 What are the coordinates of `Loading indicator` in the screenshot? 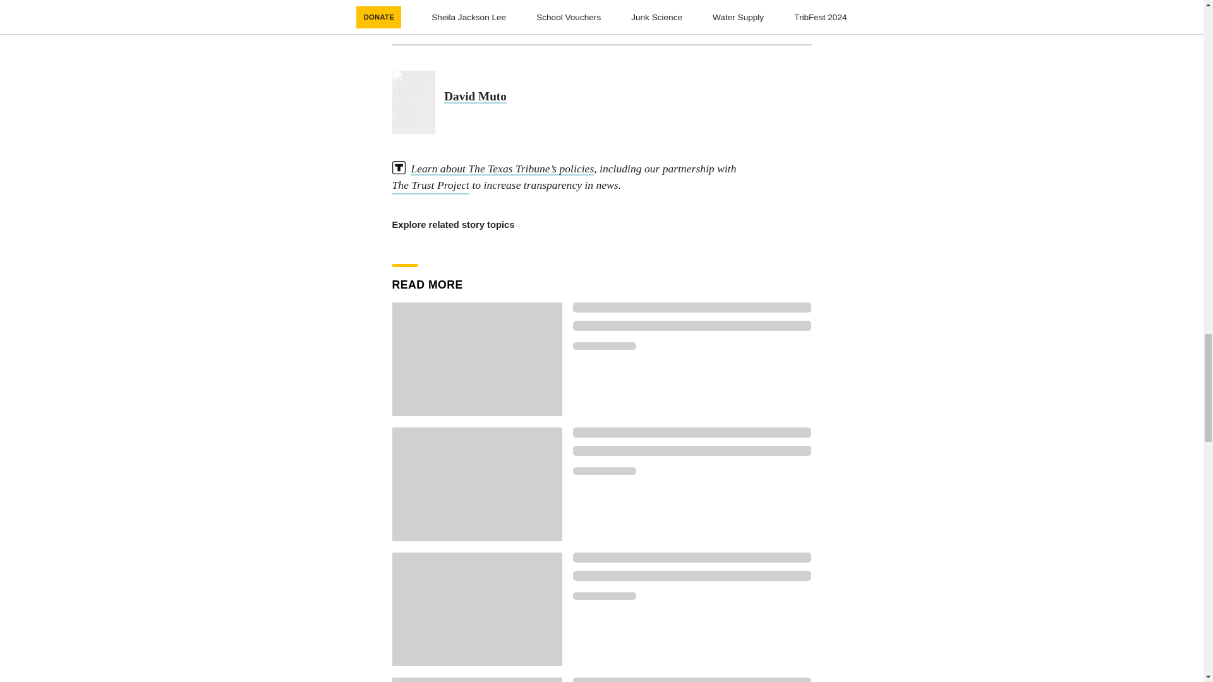 It's located at (692, 679).